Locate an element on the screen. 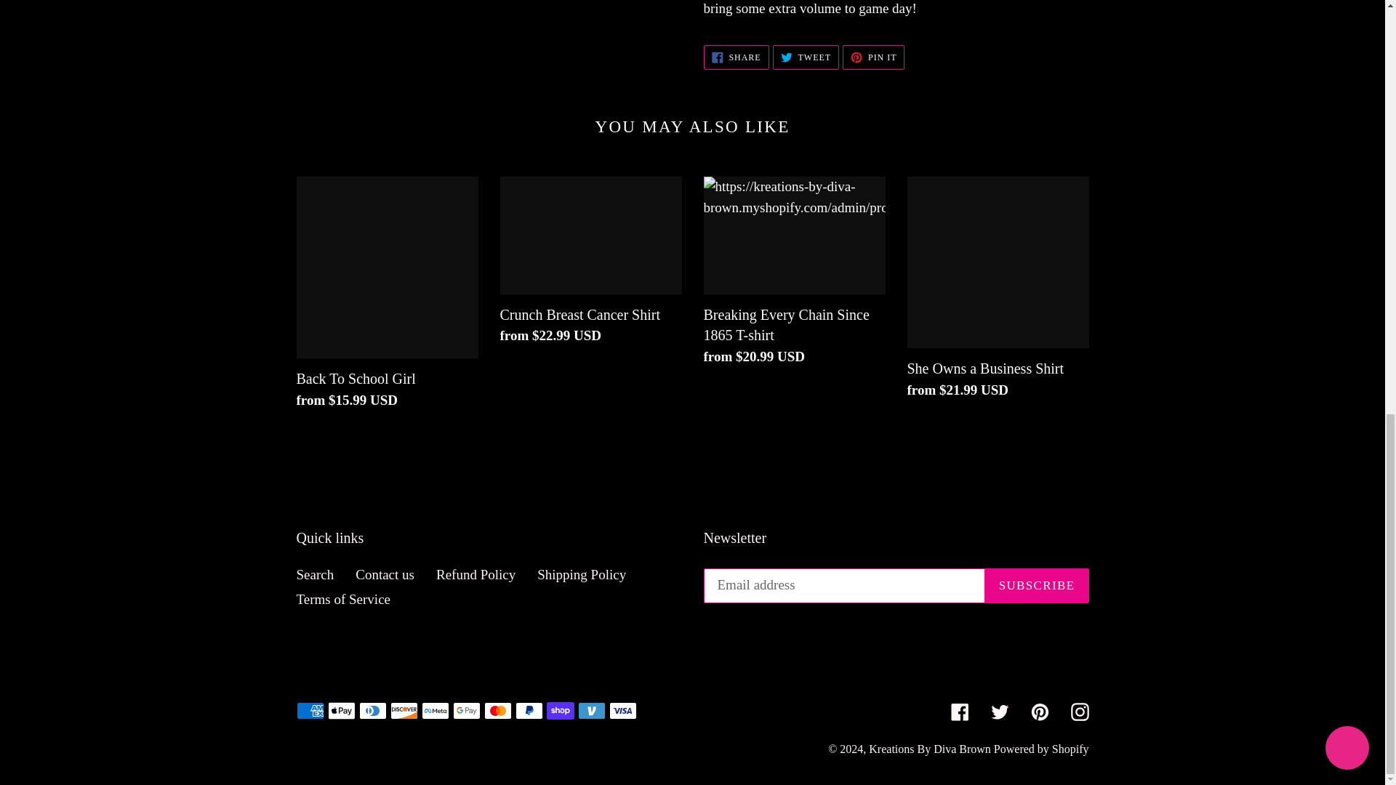 The image size is (1396, 785). SUBSCRIBE is located at coordinates (794, 275).